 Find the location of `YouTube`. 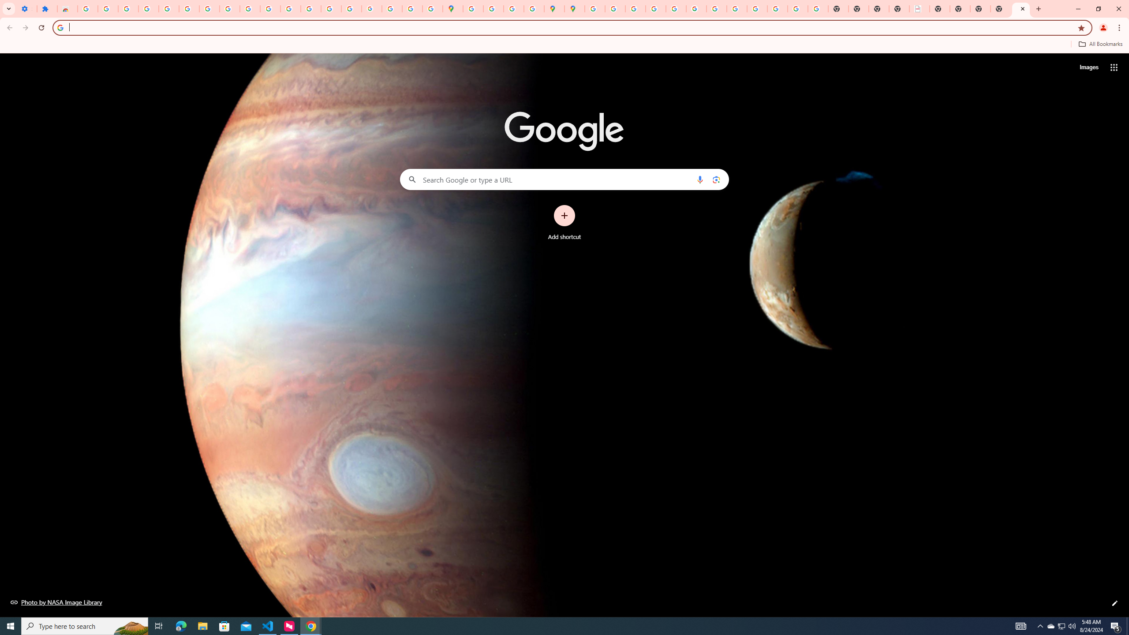

YouTube is located at coordinates (716, 9).